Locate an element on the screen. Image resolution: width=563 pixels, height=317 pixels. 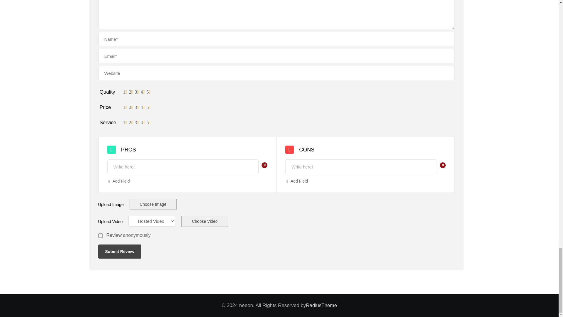
Submit Review is located at coordinates (120, 251).